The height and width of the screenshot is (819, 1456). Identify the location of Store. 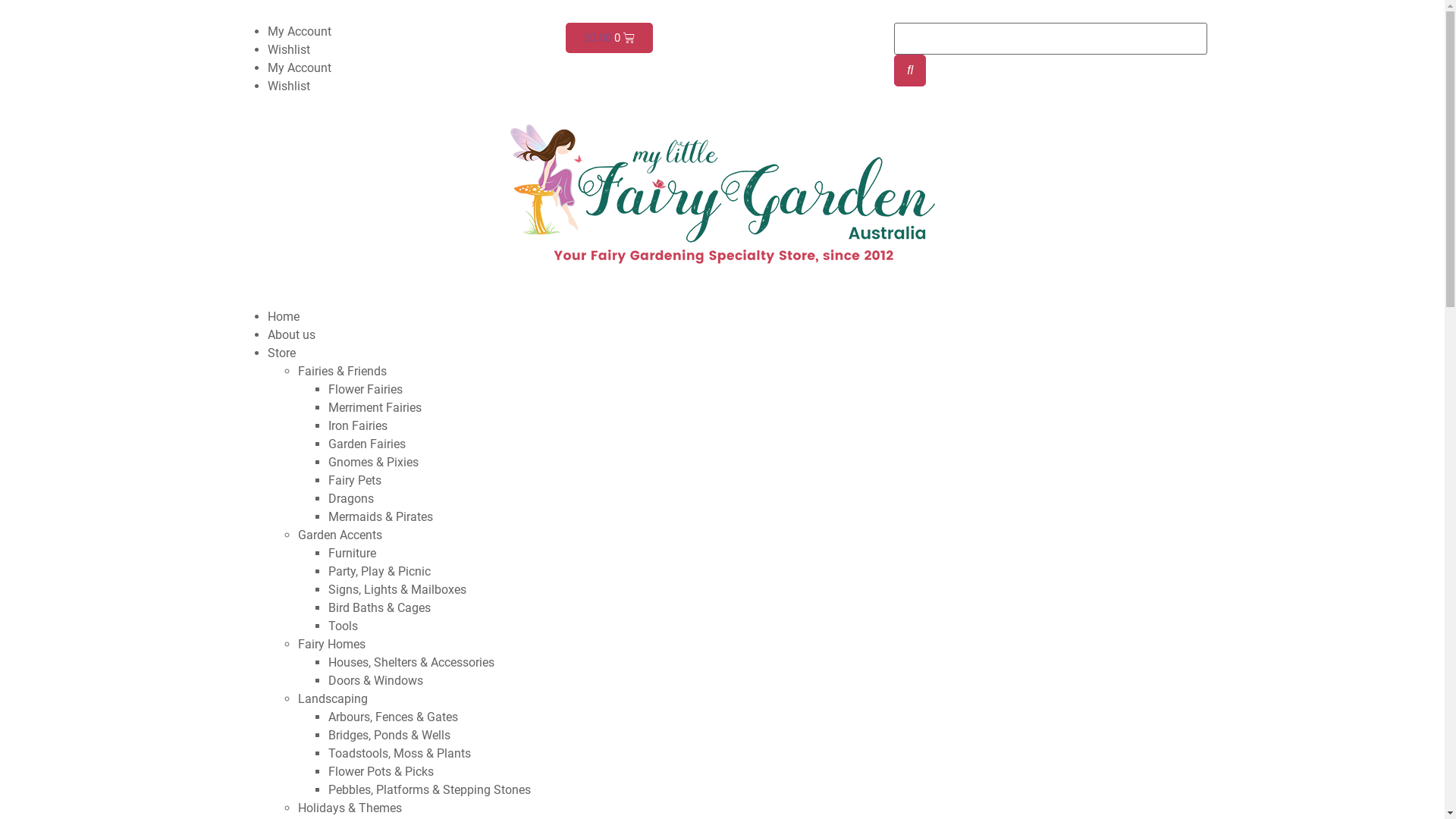
(281, 353).